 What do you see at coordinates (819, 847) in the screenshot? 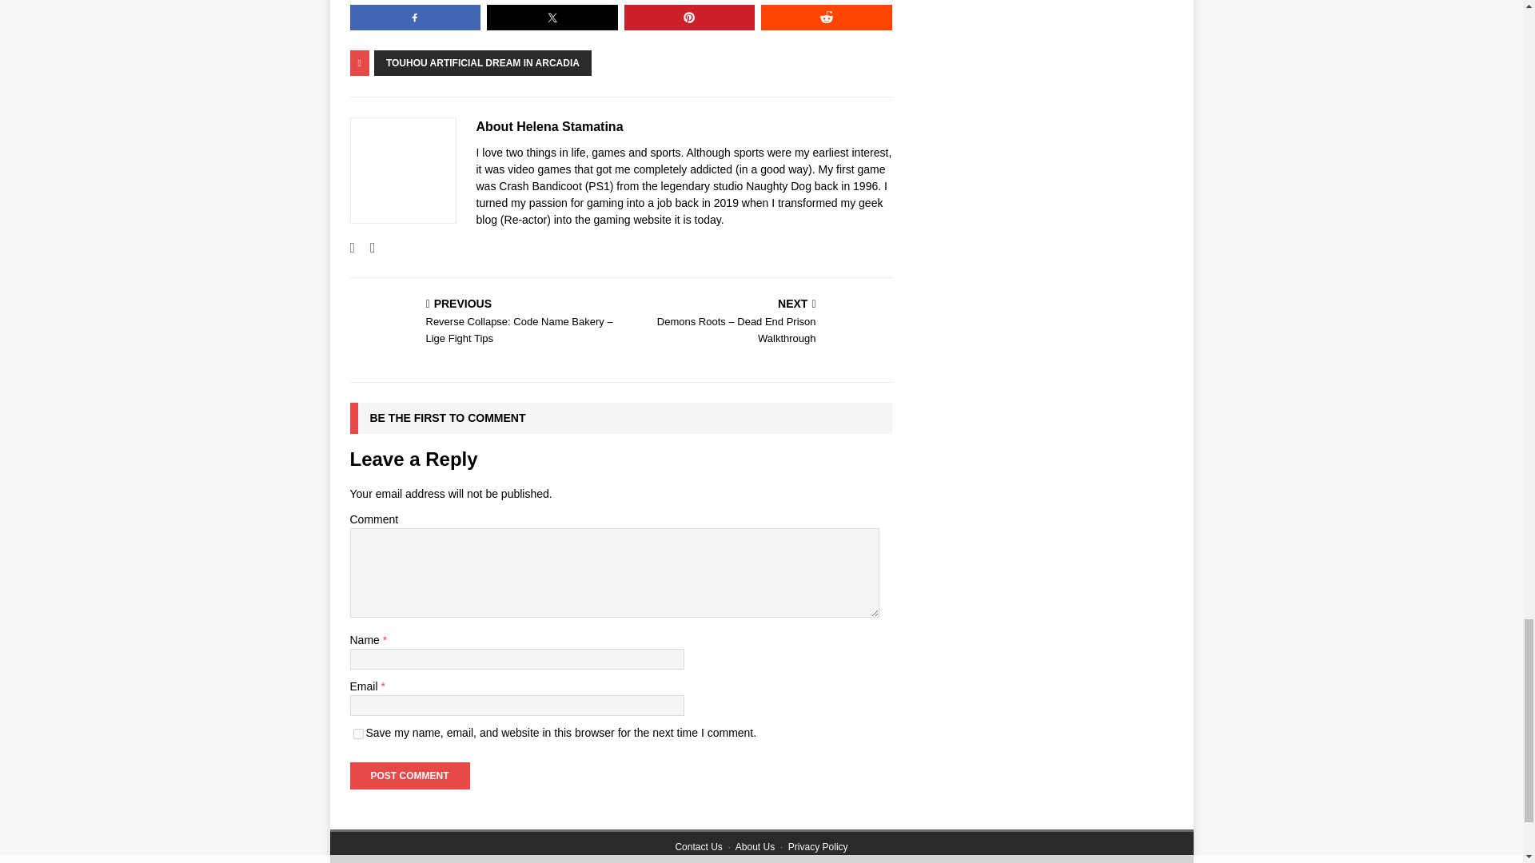
I see `Privacy Policy` at bounding box center [819, 847].